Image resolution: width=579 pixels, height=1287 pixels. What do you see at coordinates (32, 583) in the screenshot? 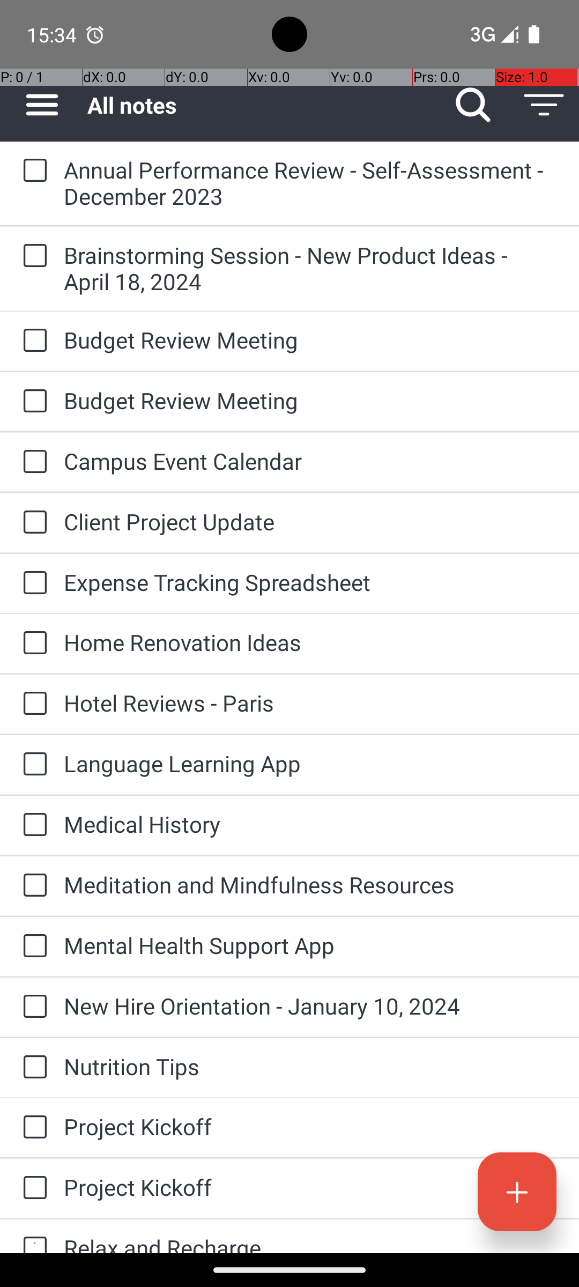
I see `to-do: Expense Tracking Spreadsheet` at bounding box center [32, 583].